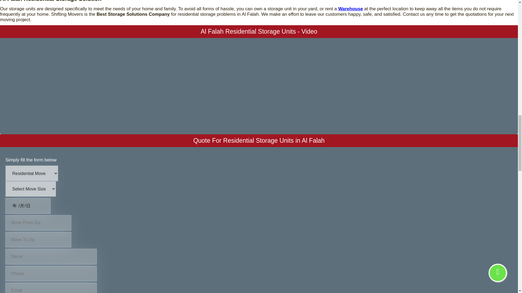 This screenshot has height=293, width=522. Describe the element at coordinates (51, 256) in the screenshot. I see `Name Field required` at that location.